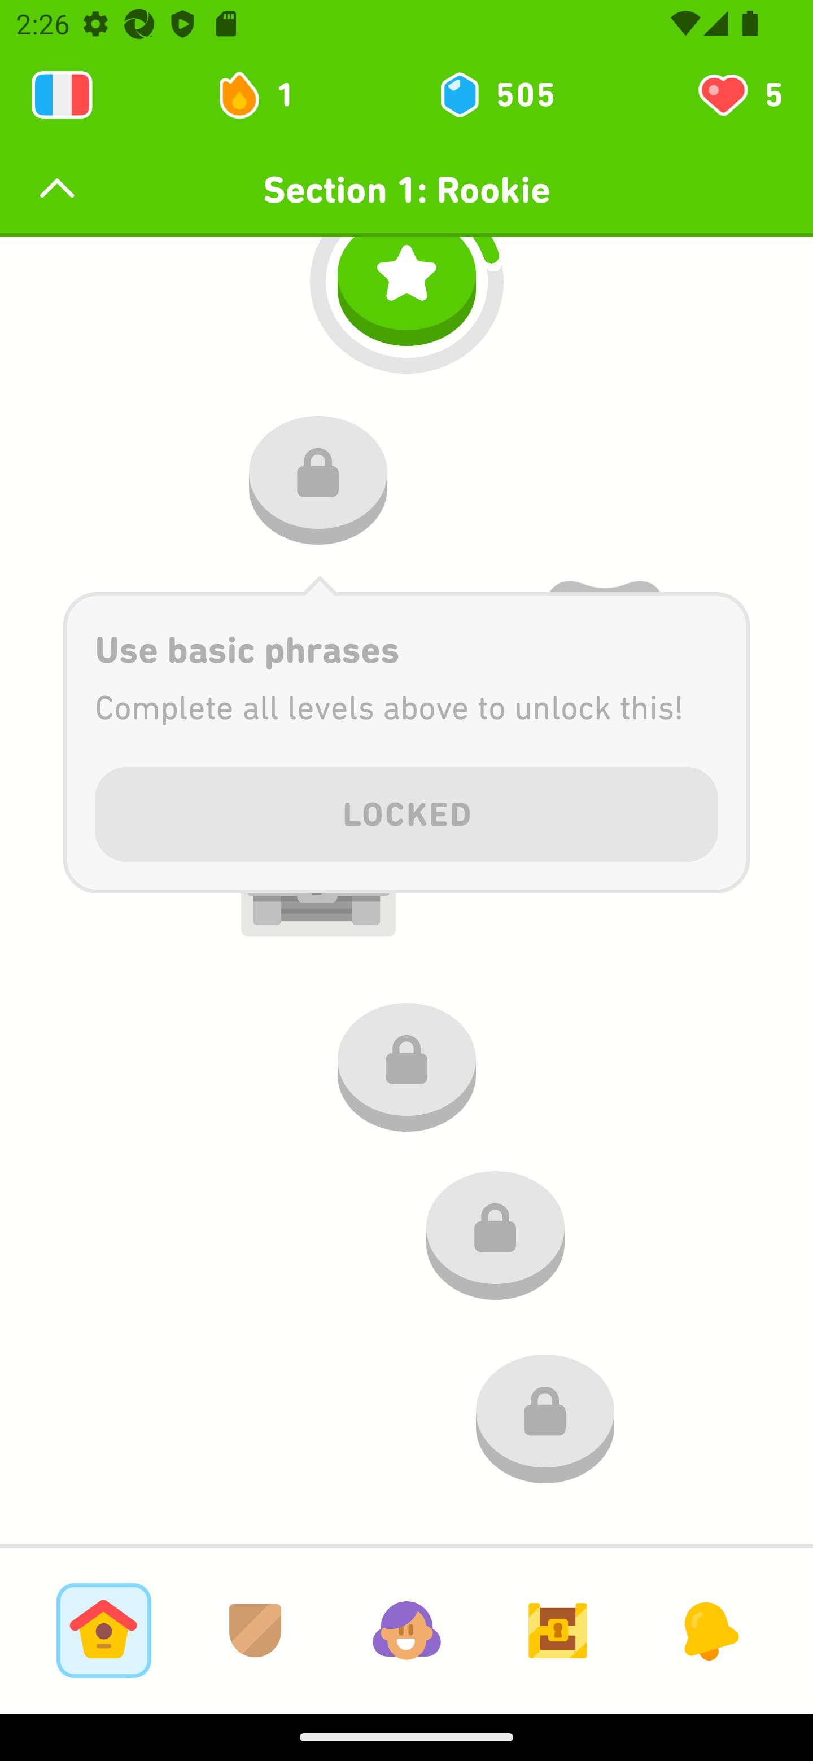  Describe the element at coordinates (406, 809) in the screenshot. I see `LOCKED` at that location.